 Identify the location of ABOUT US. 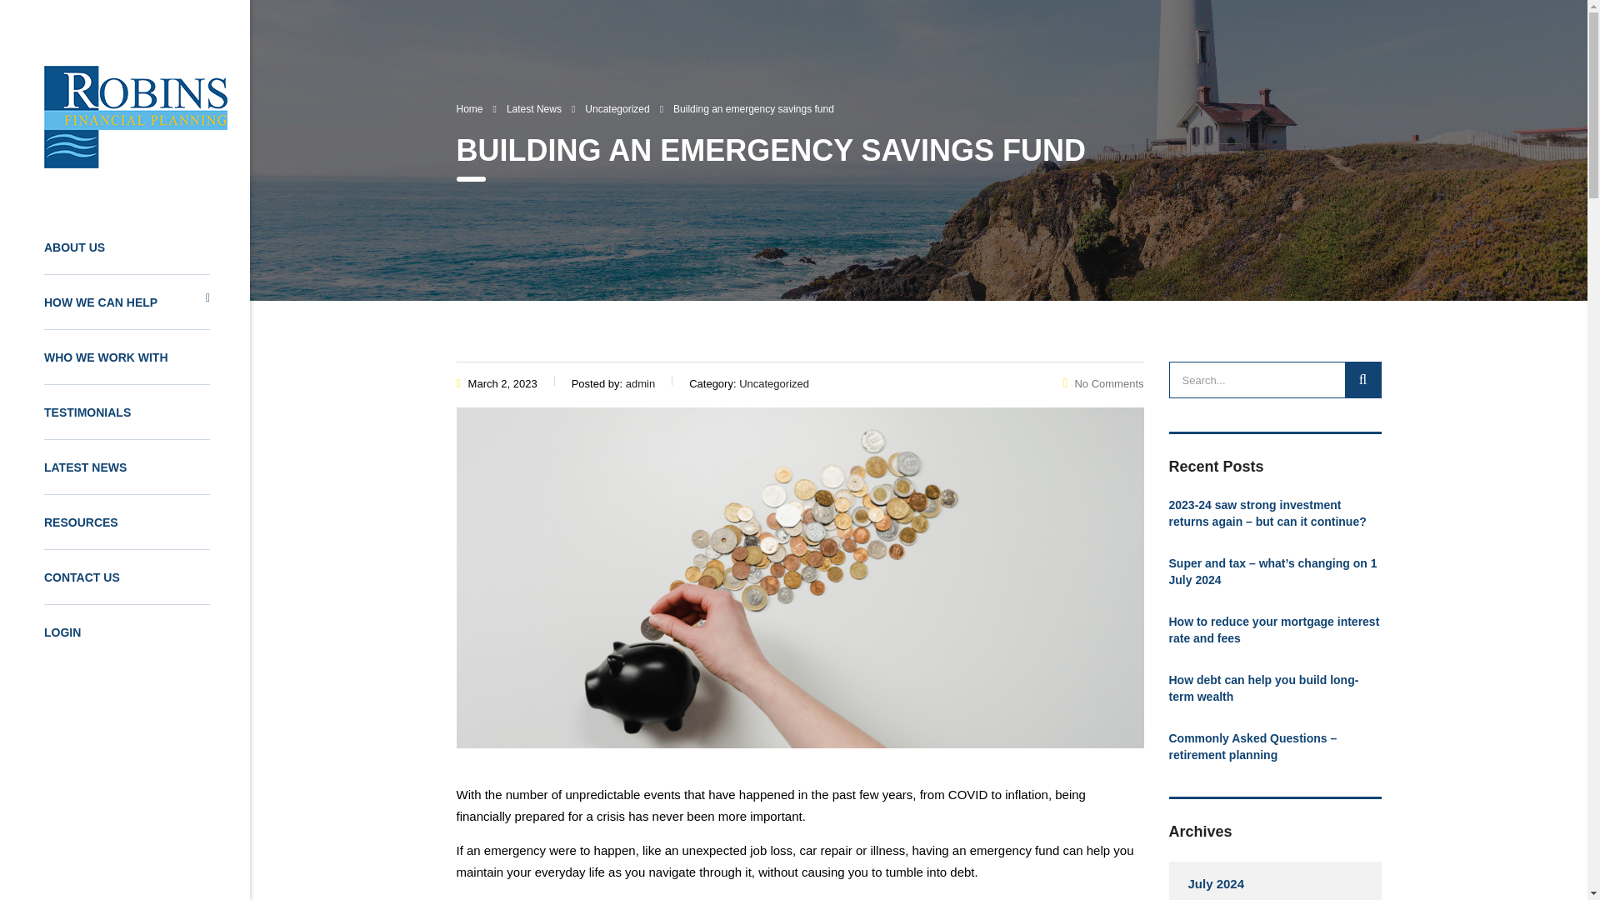
(127, 247).